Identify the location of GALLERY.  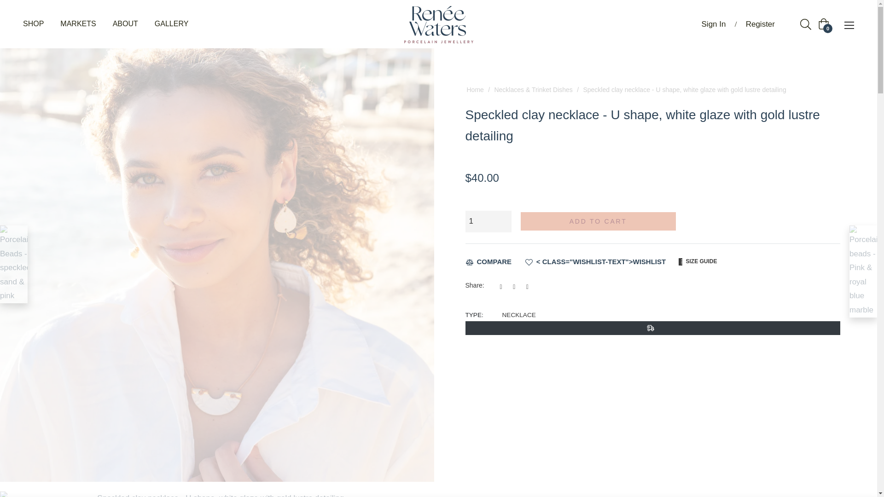
(172, 24).